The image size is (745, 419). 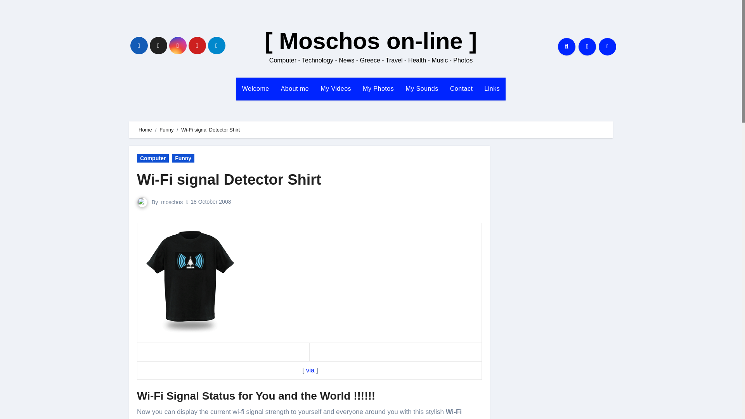 I want to click on via, so click(x=310, y=370).